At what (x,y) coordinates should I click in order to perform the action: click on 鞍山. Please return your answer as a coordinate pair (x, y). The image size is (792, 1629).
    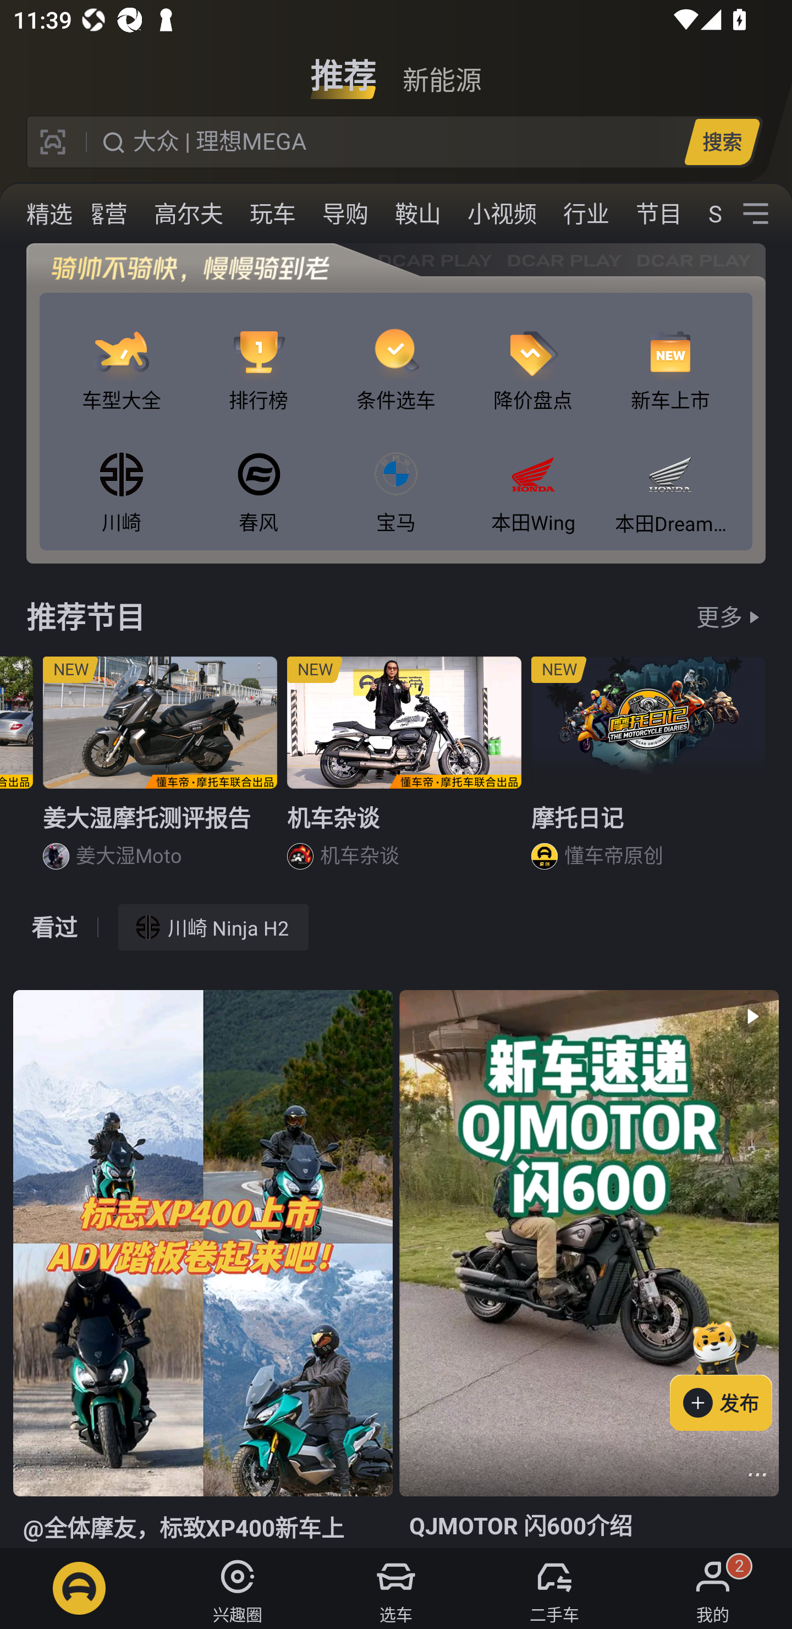
    Looking at the image, I should click on (418, 214).